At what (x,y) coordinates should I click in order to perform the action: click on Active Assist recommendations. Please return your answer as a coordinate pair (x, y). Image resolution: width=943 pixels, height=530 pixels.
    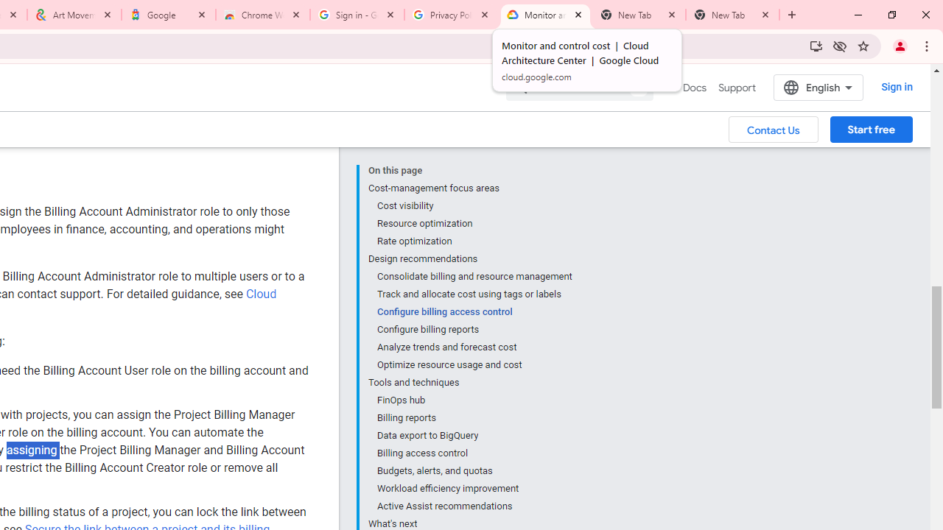
    Looking at the image, I should click on (474, 506).